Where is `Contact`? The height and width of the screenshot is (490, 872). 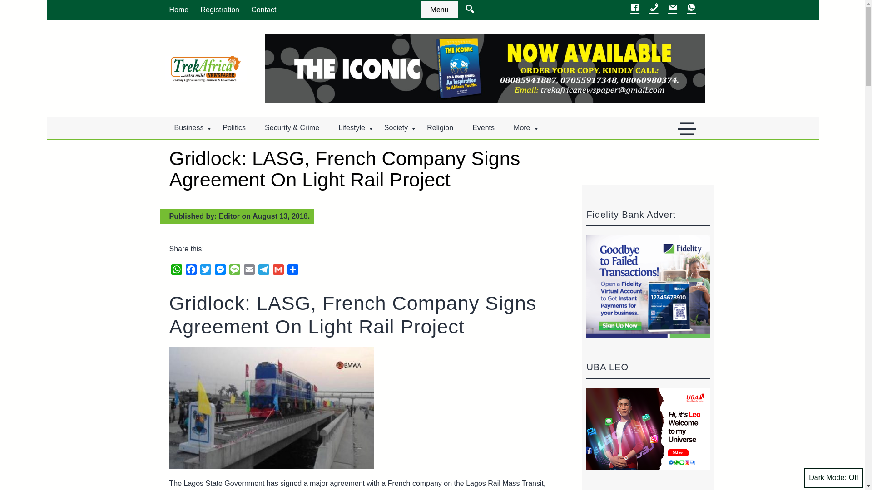 Contact is located at coordinates (263, 10).